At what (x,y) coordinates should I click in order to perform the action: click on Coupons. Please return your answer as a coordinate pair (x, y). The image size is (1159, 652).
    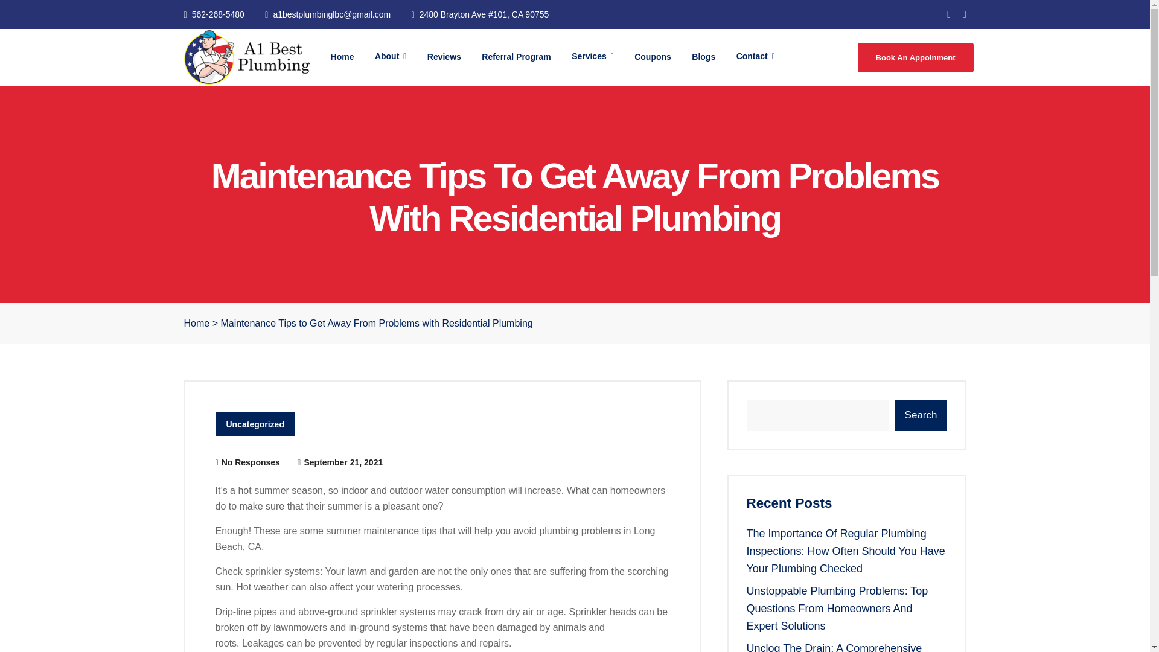
    Looking at the image, I should click on (653, 57).